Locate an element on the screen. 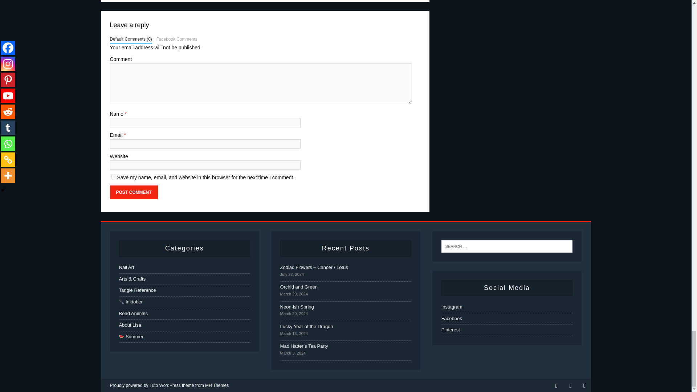 The height and width of the screenshot is (392, 697). Post Comment is located at coordinates (133, 192).